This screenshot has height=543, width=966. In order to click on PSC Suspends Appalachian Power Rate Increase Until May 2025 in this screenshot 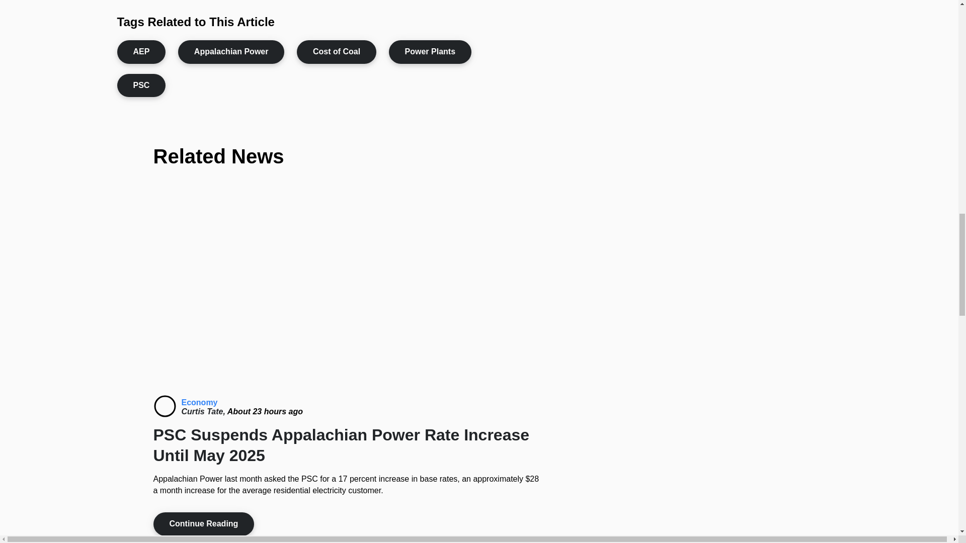, I will do `click(164, 406)`.